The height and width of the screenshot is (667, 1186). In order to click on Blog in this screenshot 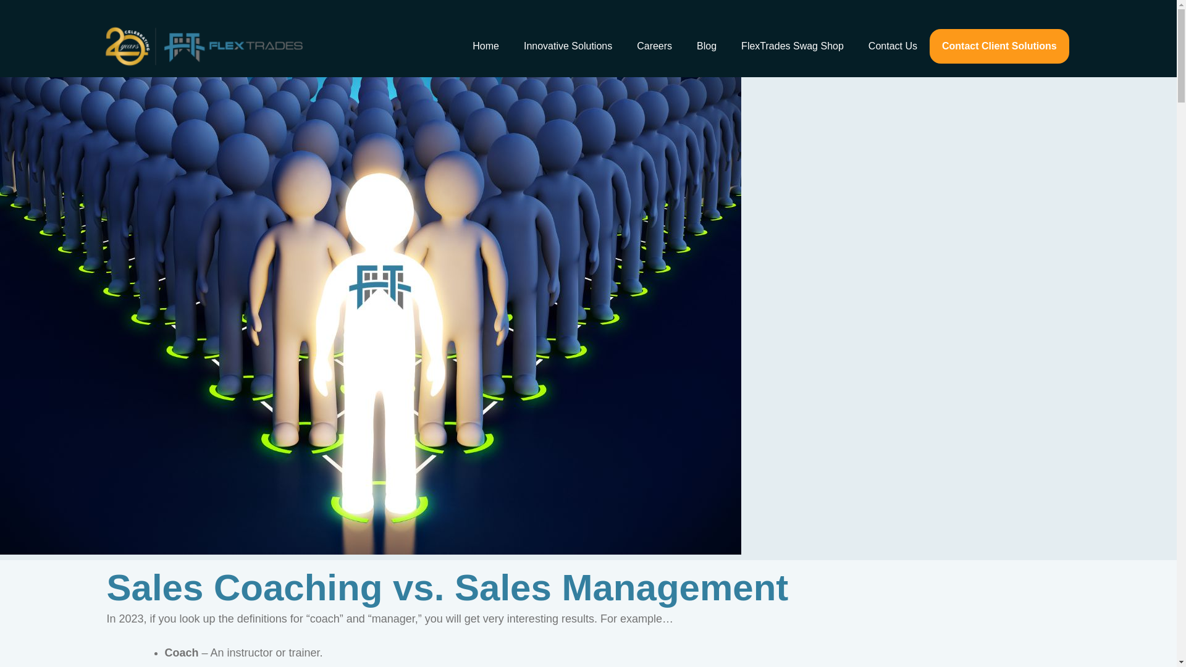, I will do `click(707, 46)`.